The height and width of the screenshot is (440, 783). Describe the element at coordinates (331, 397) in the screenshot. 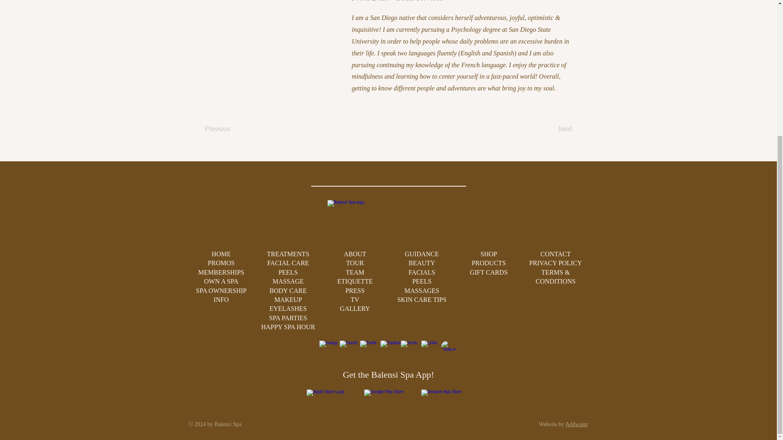

I see `appstore.png` at that location.